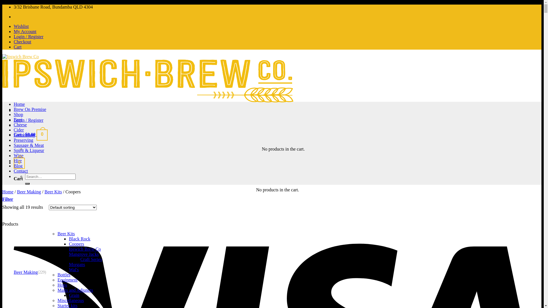  I want to click on Search, so click(27, 184).